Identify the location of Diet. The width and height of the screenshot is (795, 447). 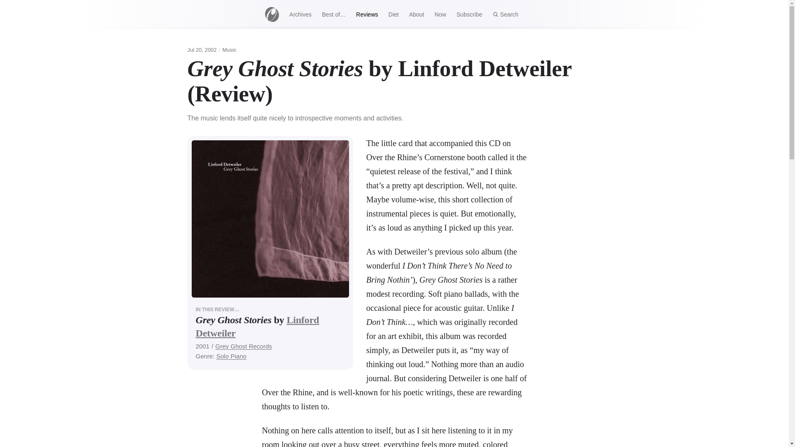
(393, 14).